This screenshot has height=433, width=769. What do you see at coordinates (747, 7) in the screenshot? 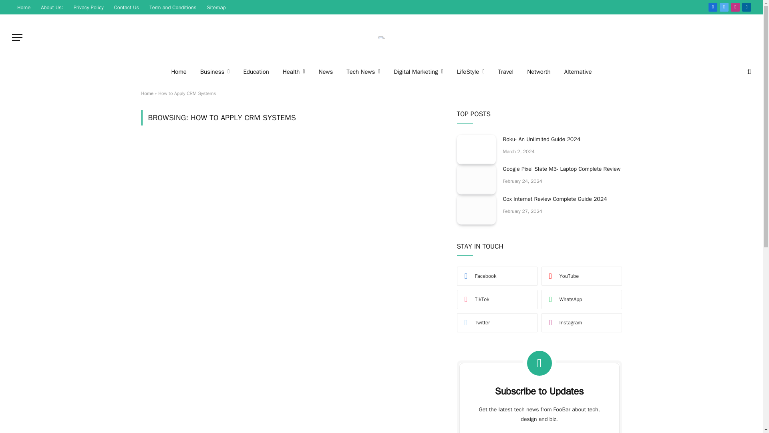
I see `LinkedIn` at bounding box center [747, 7].